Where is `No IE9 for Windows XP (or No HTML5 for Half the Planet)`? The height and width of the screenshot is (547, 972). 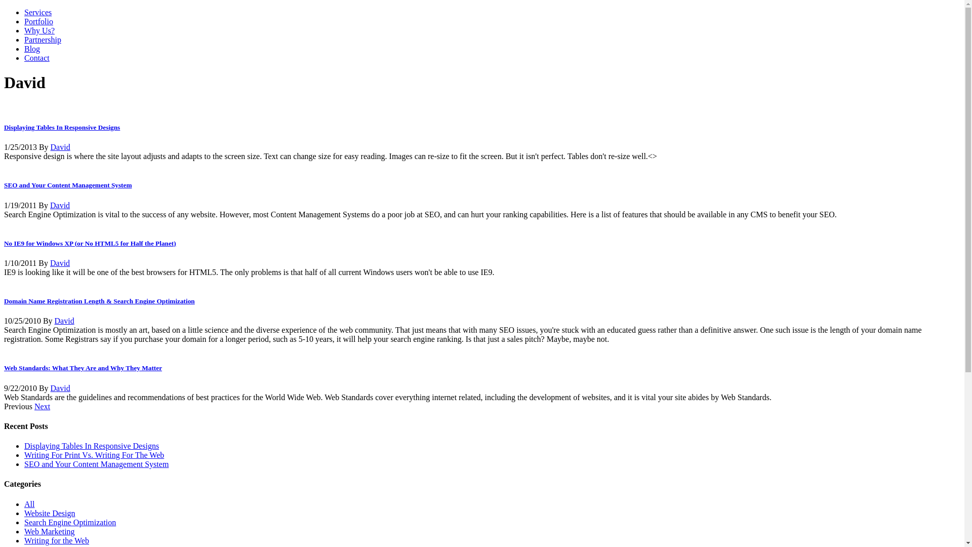
No IE9 for Windows XP (or No HTML5 for Half the Planet) is located at coordinates (90, 243).